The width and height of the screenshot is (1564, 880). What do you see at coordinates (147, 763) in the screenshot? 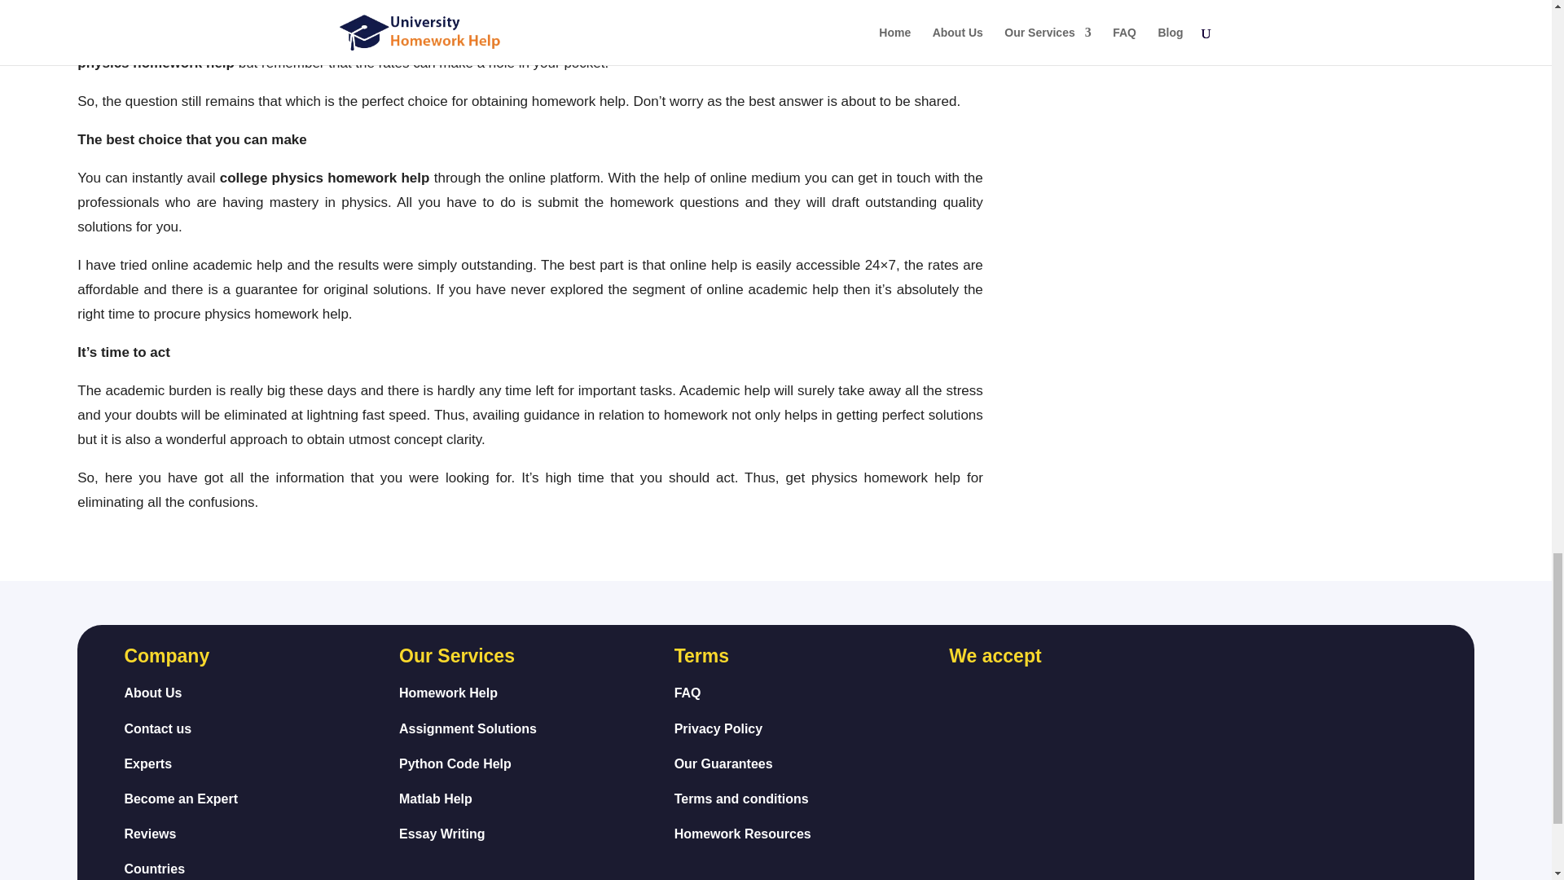
I see `Countries` at bounding box center [147, 763].